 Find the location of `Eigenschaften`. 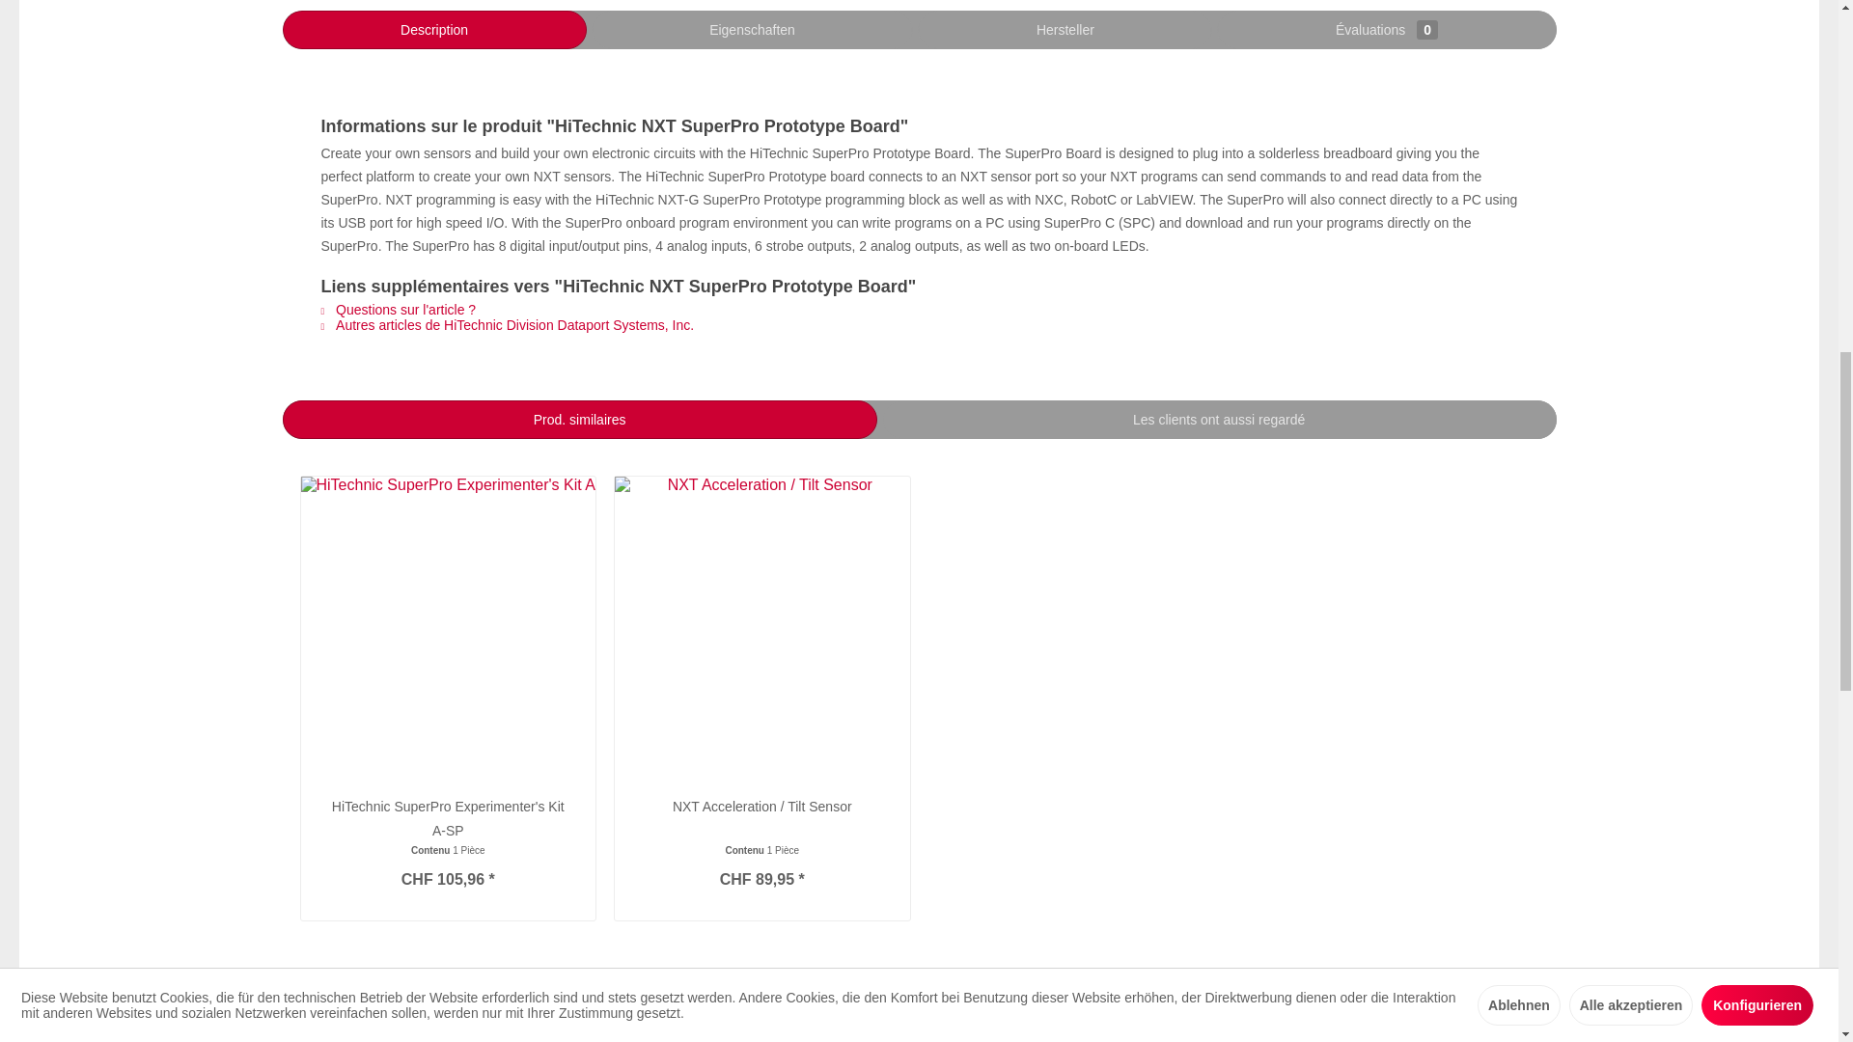

Eigenschaften is located at coordinates (752, 29).